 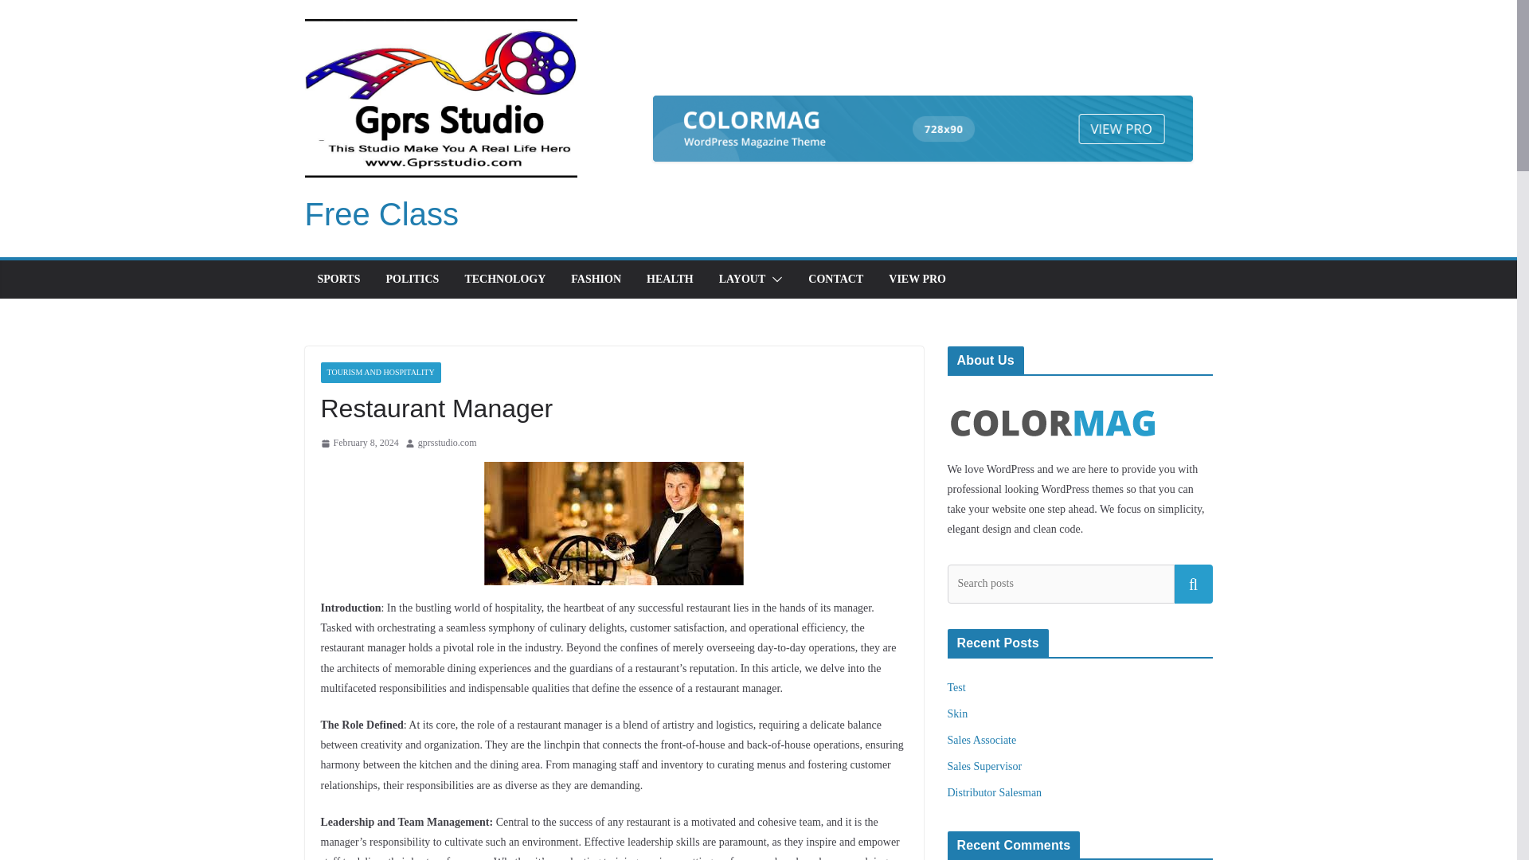 I want to click on gprsstudio.com, so click(x=448, y=444).